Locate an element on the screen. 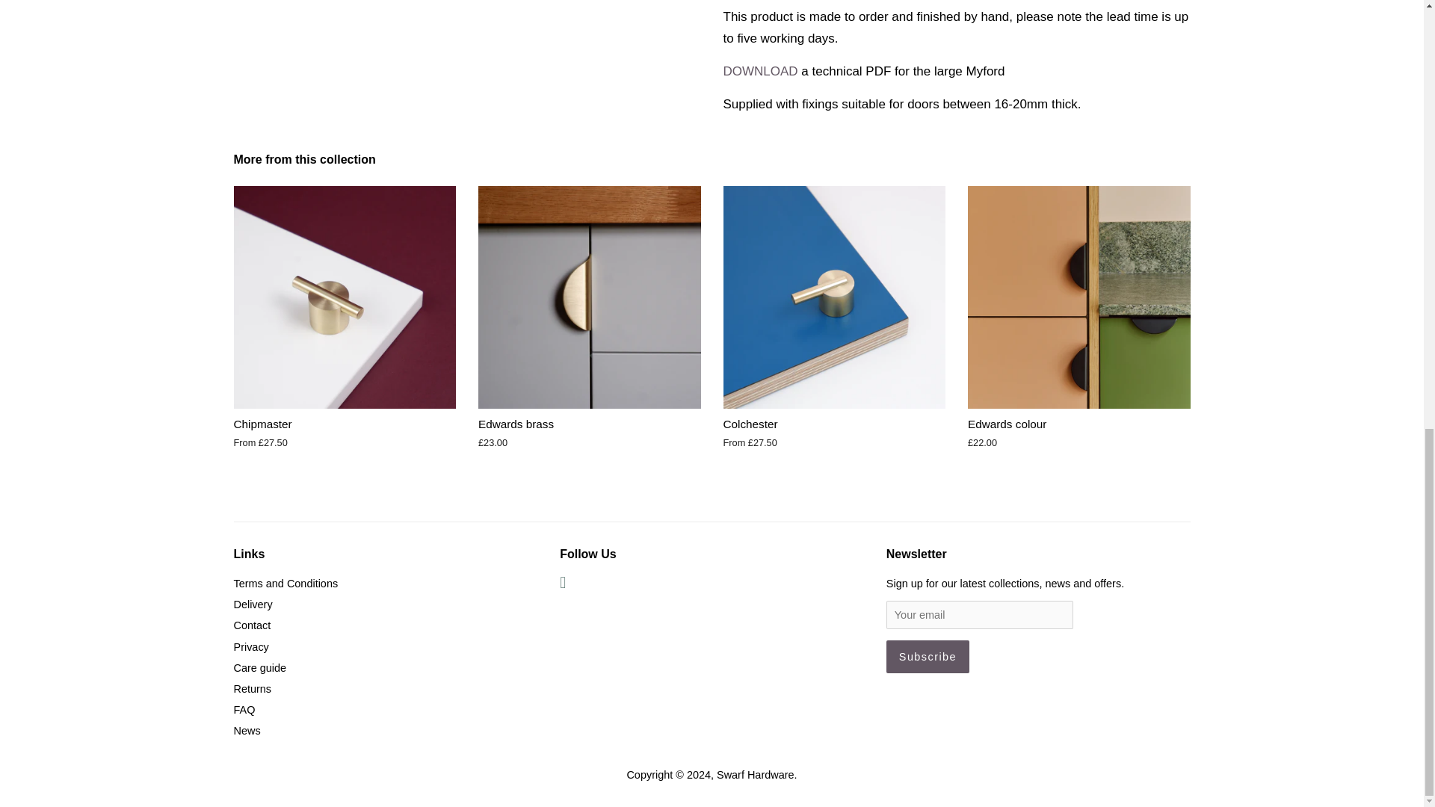  Privacy is located at coordinates (250, 646).